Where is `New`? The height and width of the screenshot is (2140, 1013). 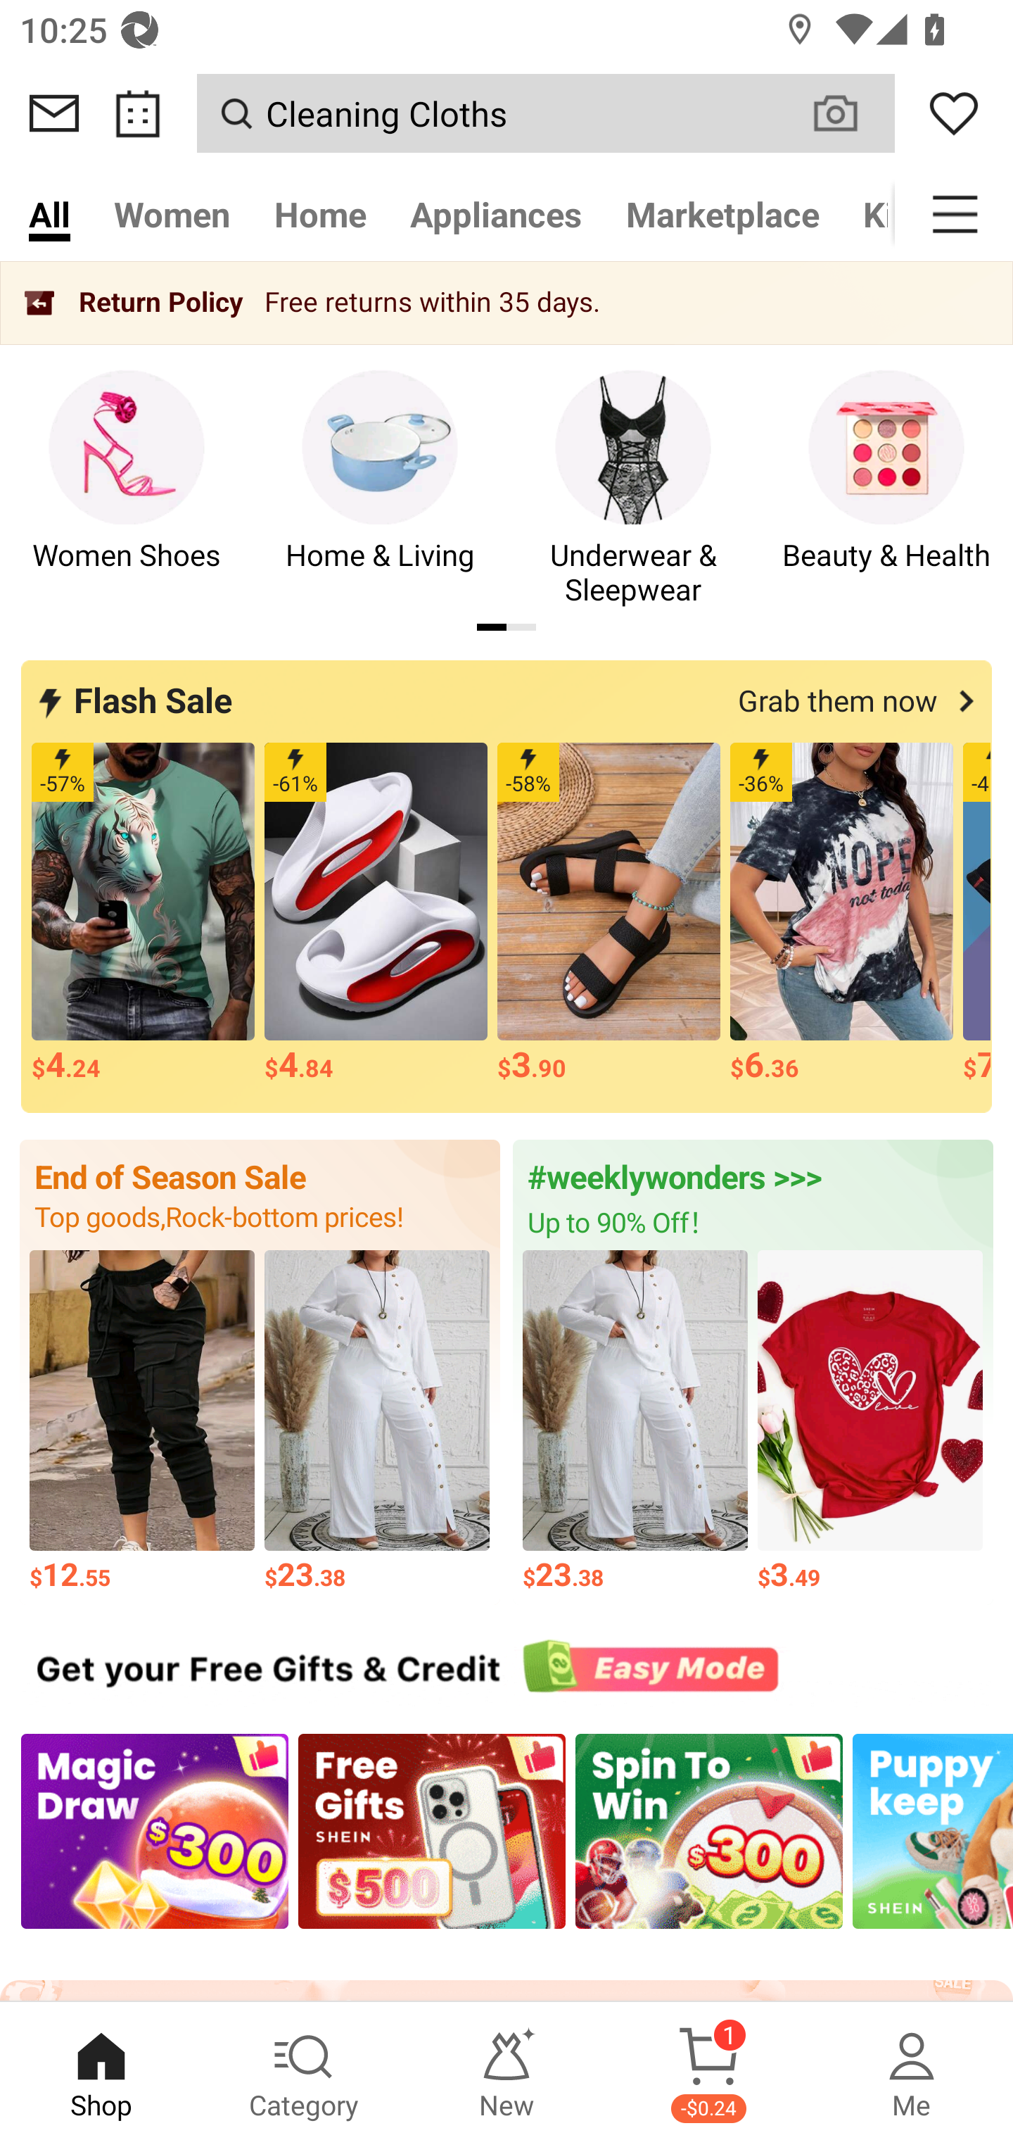 New is located at coordinates (507, 2071).